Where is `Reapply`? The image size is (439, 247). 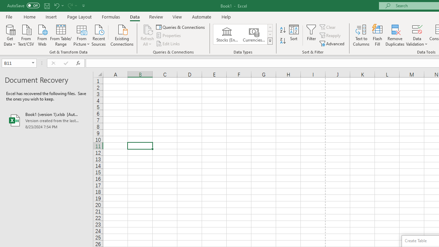
Reapply is located at coordinates (331, 36).